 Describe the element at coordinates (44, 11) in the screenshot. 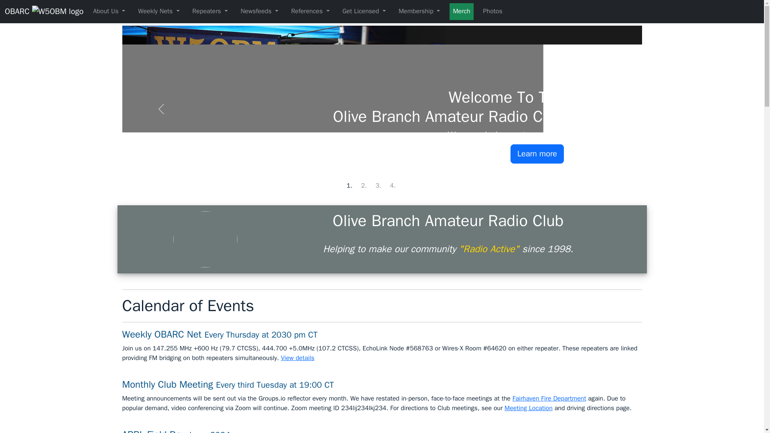

I see `OBARC` at that location.